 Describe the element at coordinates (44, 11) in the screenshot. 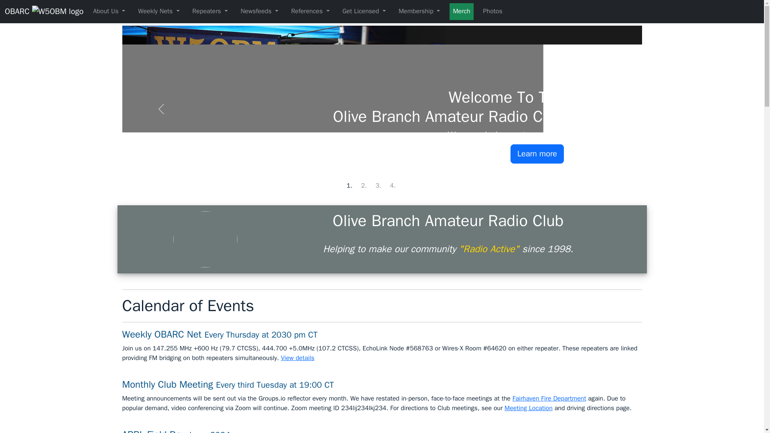

I see `OBARC` at that location.